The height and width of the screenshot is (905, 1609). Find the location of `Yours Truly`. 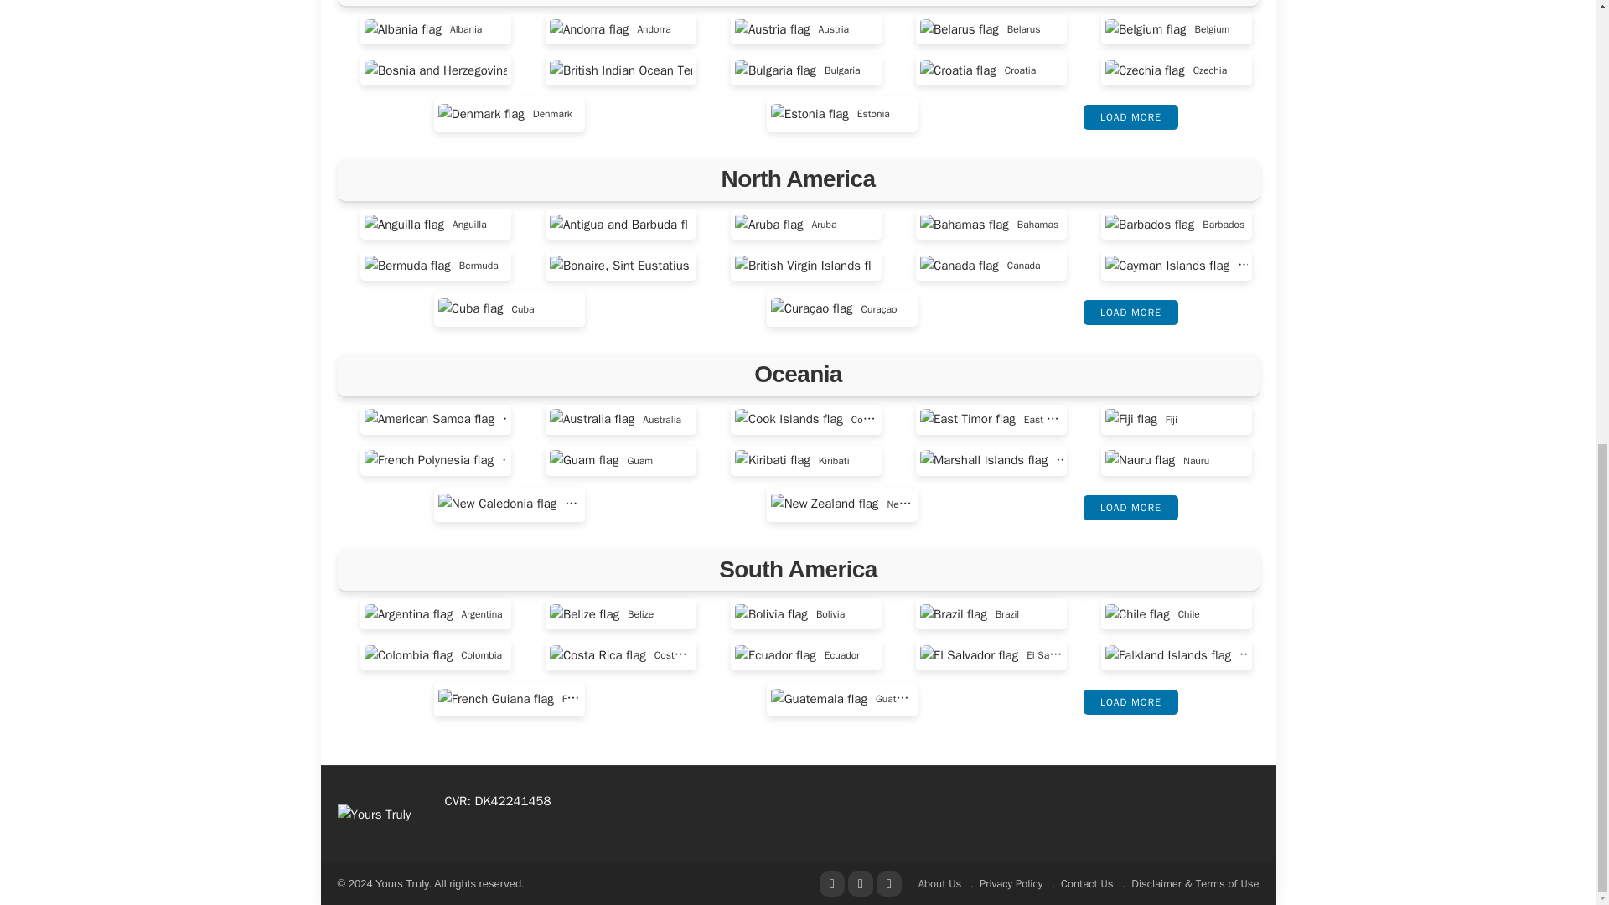

Yours Truly is located at coordinates (373, 813).